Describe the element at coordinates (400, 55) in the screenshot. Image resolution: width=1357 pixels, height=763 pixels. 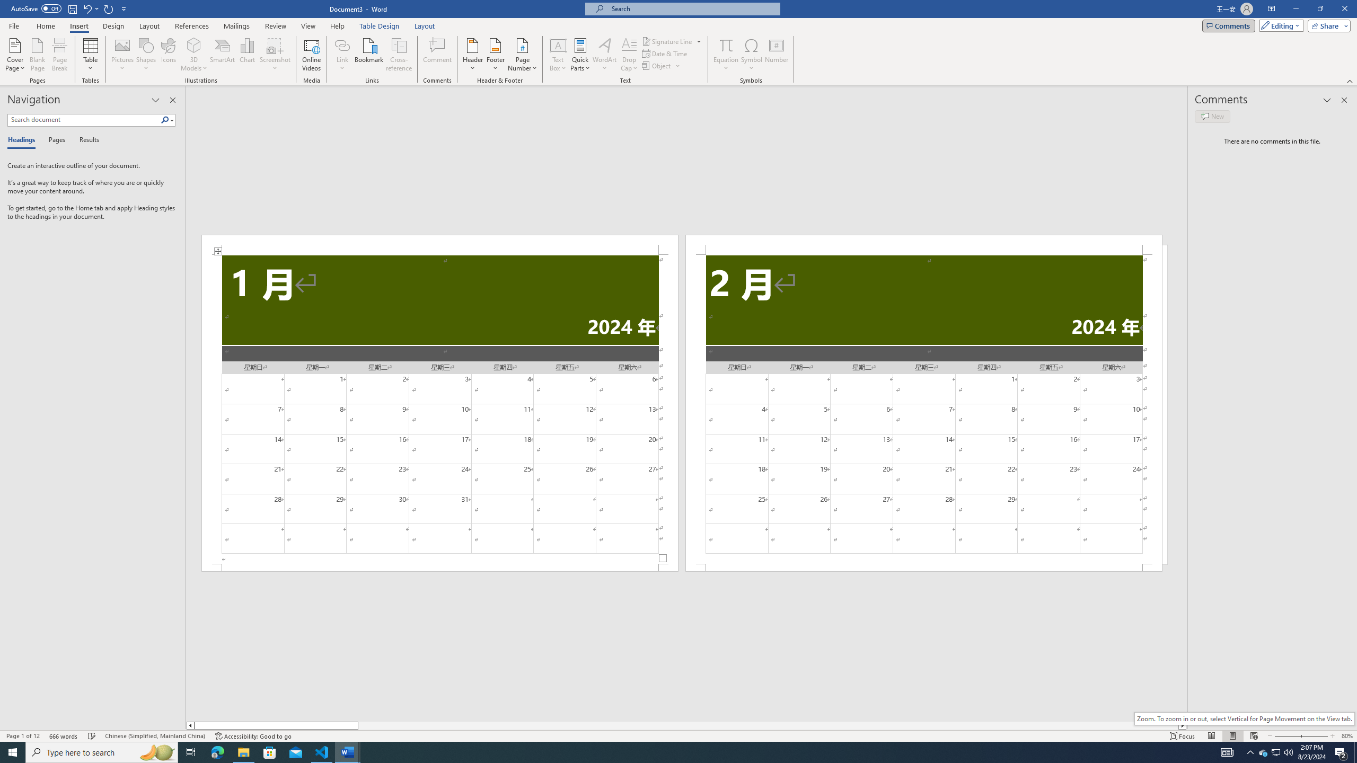
I see `Cross-reference...` at that location.